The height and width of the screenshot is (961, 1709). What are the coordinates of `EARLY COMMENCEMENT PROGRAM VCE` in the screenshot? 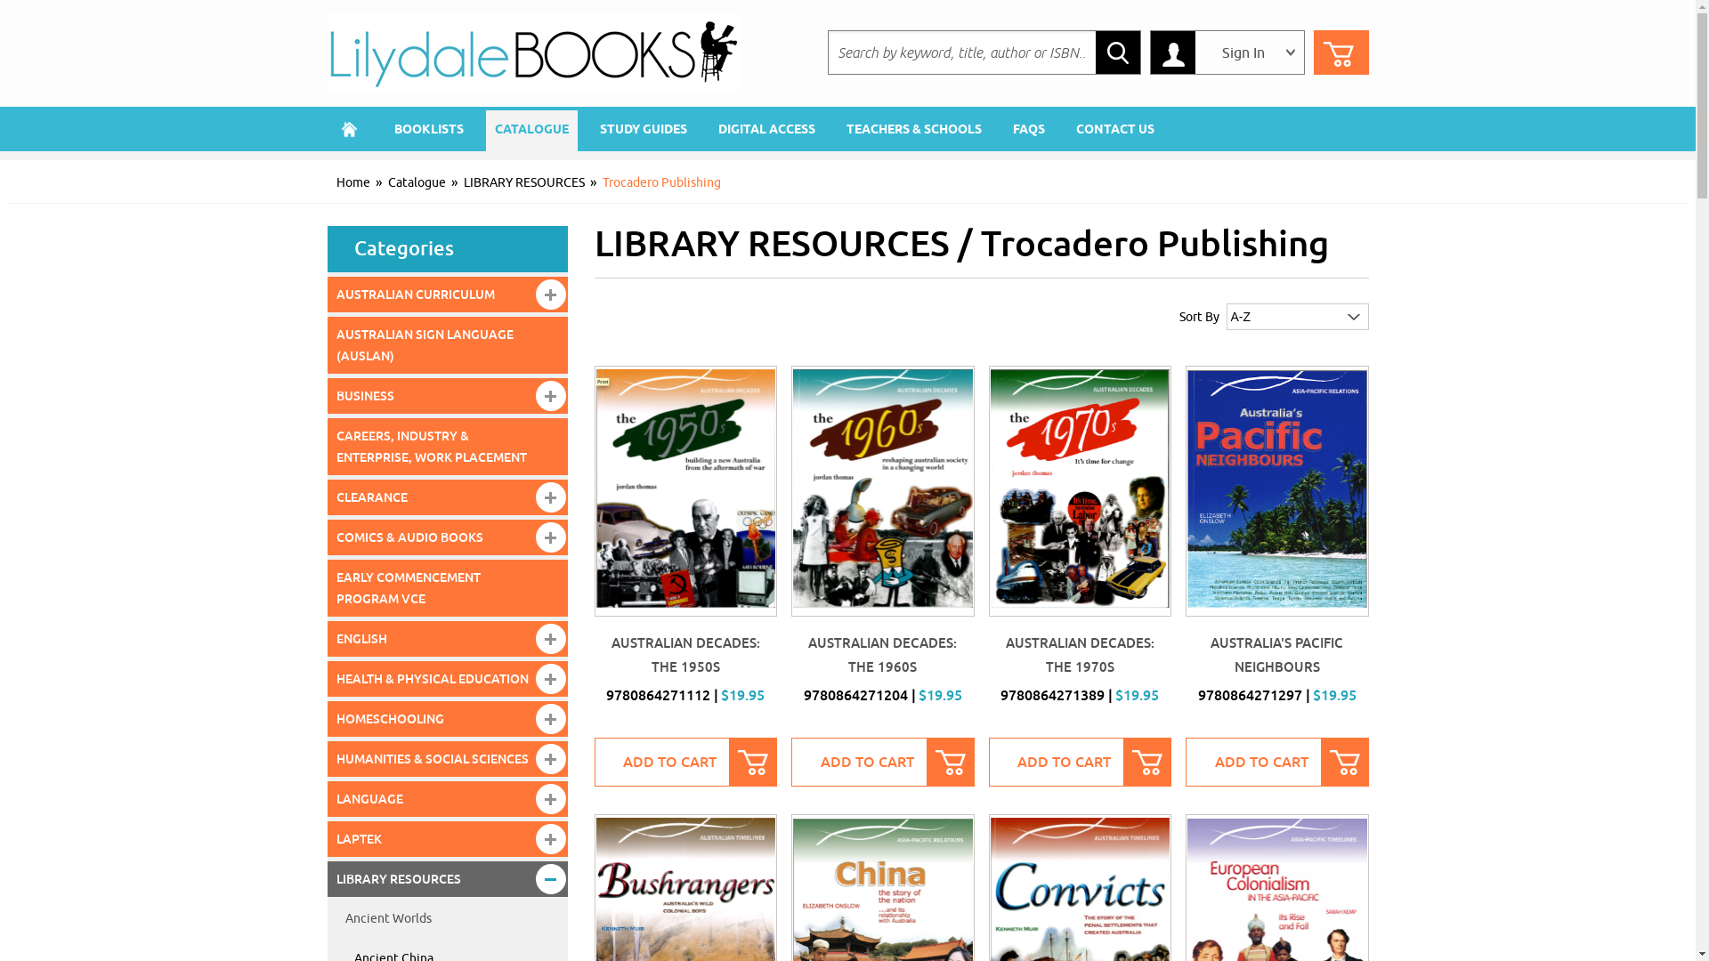 It's located at (448, 588).